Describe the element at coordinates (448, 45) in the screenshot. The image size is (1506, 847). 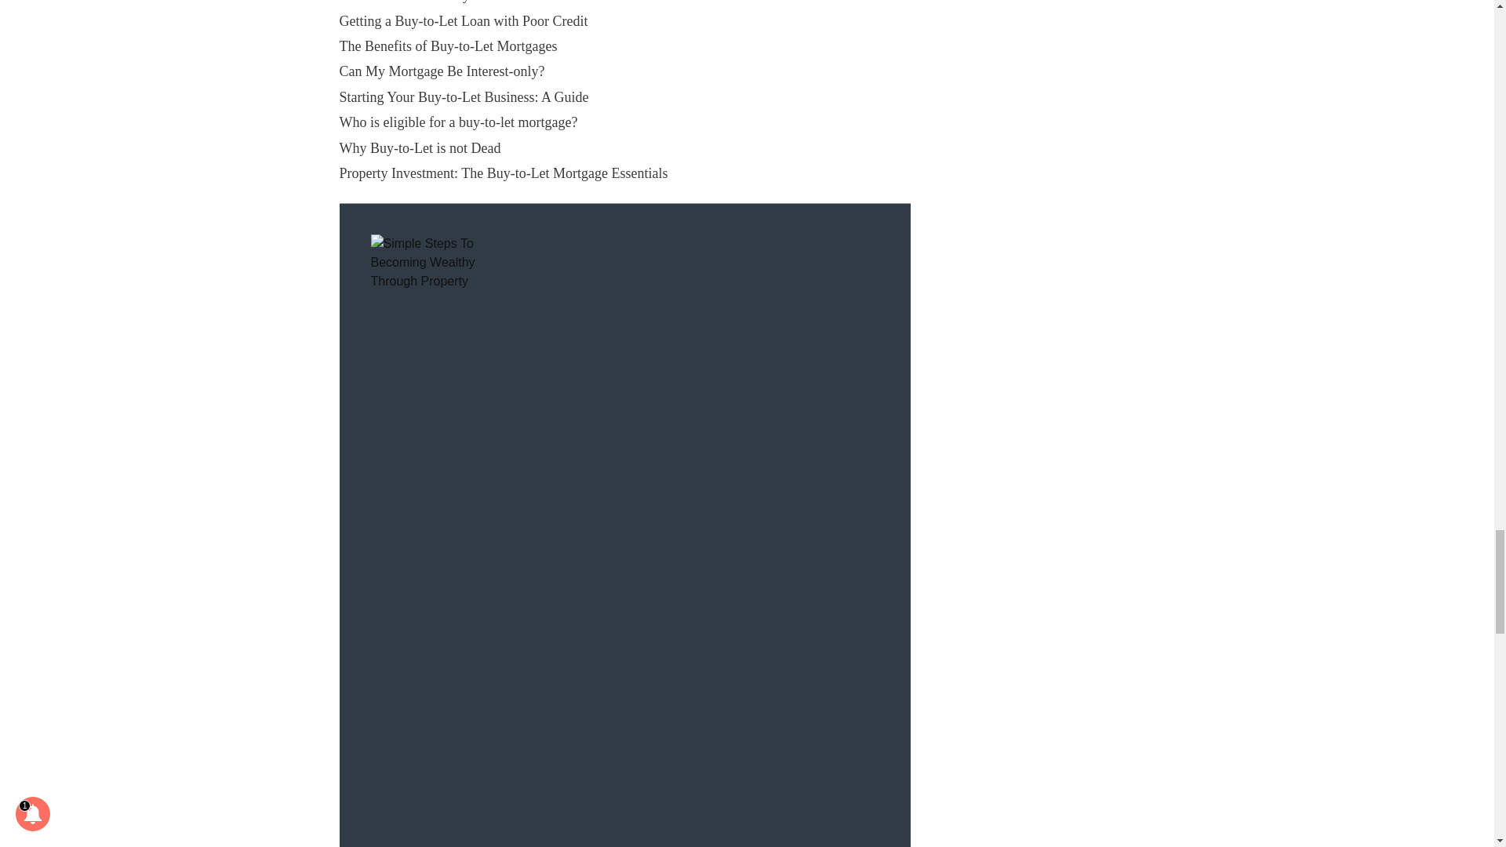
I see `The Benefits of Buy-to-Let Mortgages` at that location.